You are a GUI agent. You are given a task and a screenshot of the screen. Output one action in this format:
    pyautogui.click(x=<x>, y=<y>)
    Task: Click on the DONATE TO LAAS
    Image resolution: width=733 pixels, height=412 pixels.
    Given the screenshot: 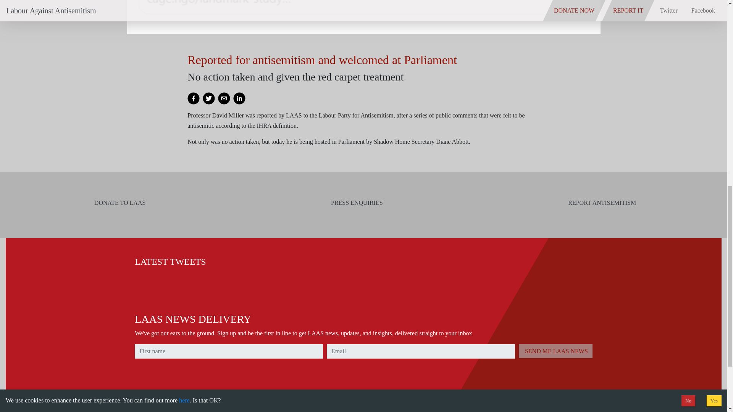 What is the action you would take?
    pyautogui.click(x=118, y=203)
    